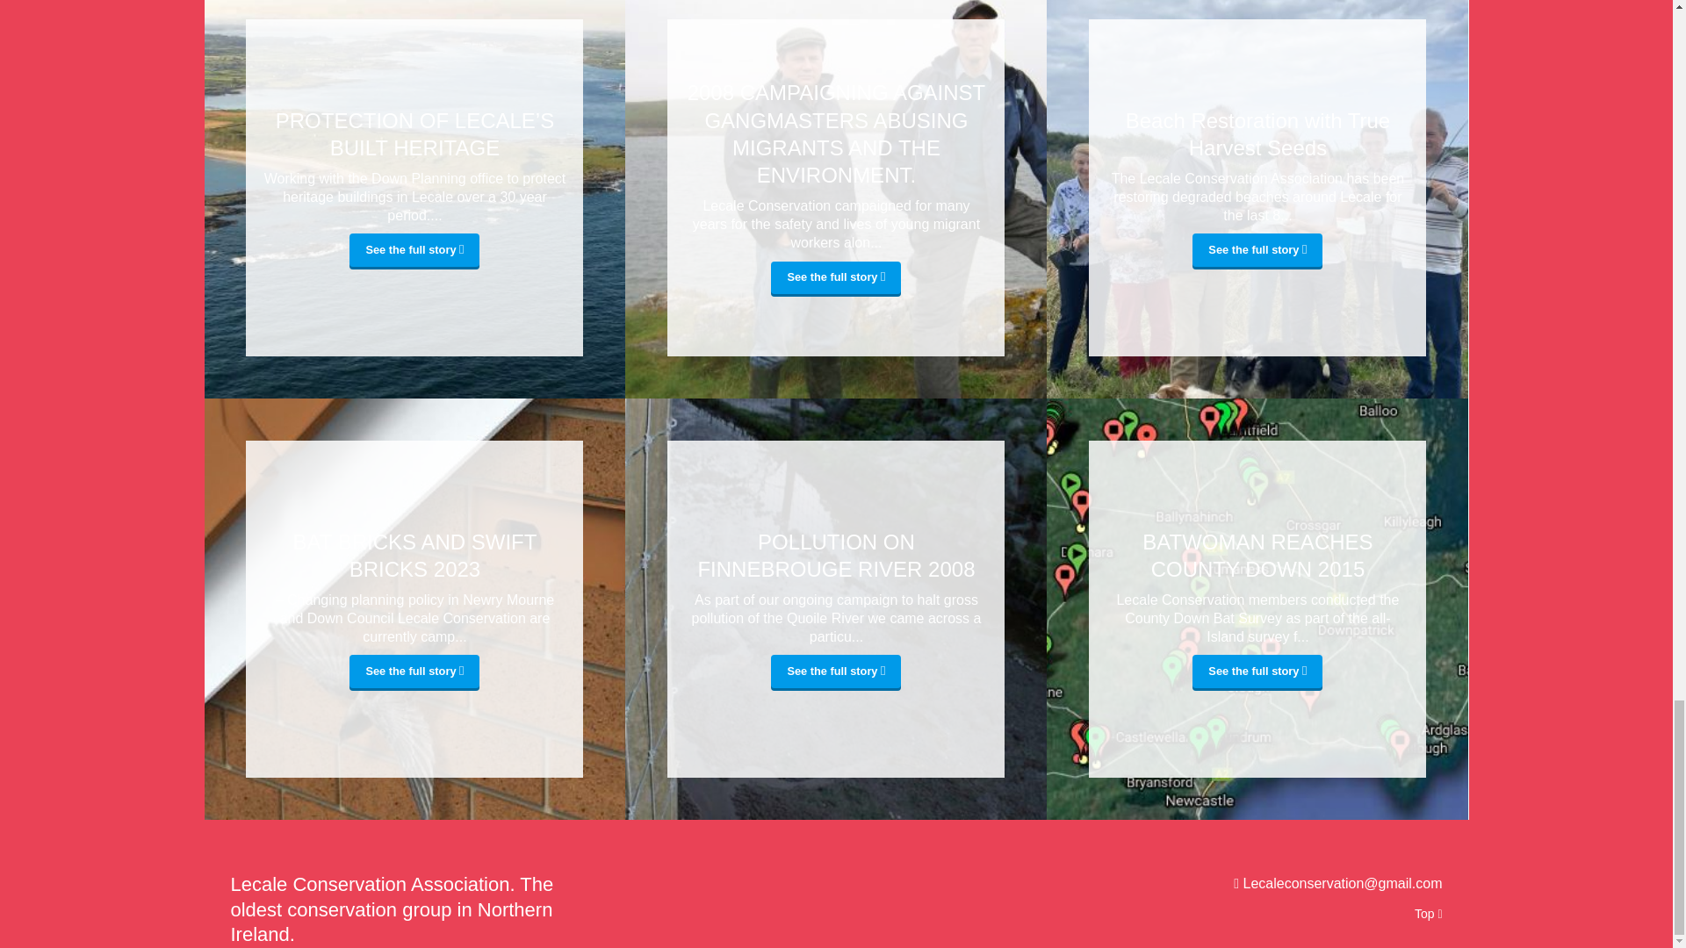  Describe the element at coordinates (414, 555) in the screenshot. I see `BAT BRICKS AND SWIFT BRICKS 2023` at that location.